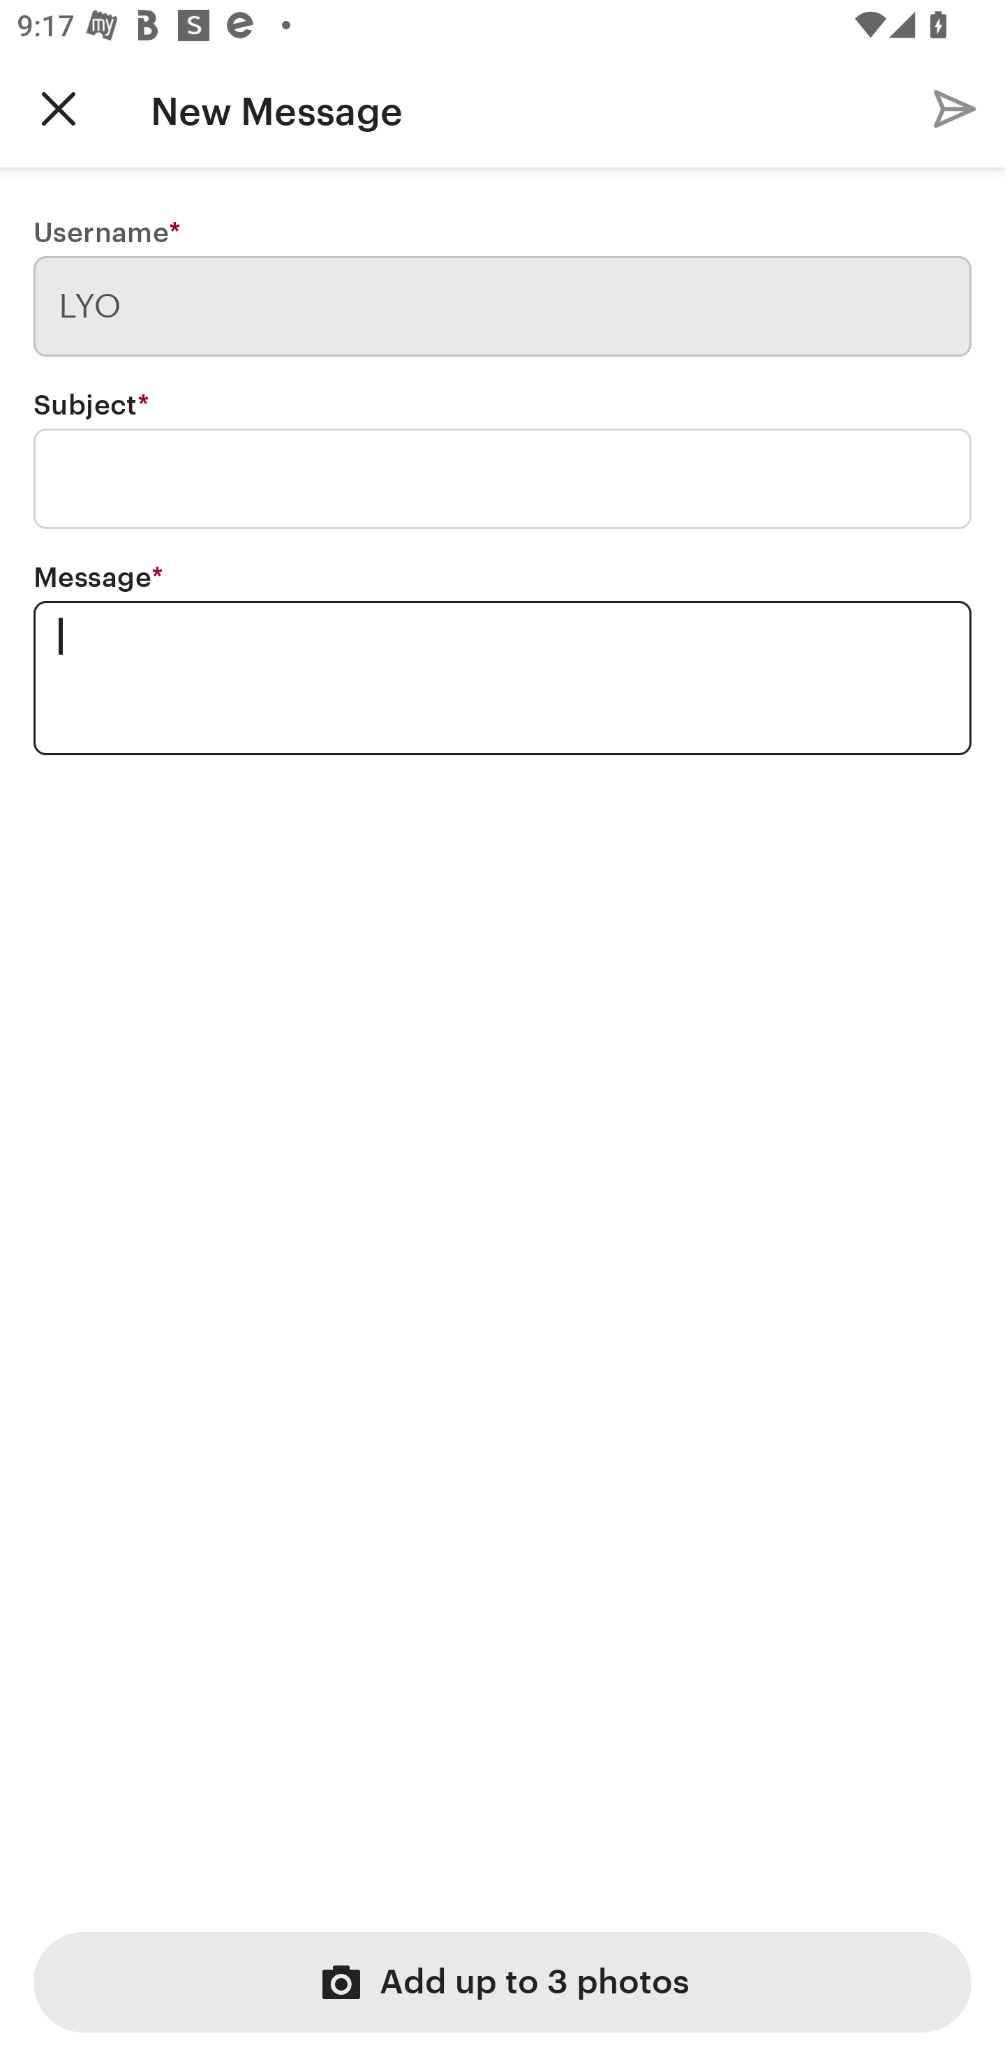  What do you see at coordinates (59, 108) in the screenshot?
I see `Close` at bounding box center [59, 108].